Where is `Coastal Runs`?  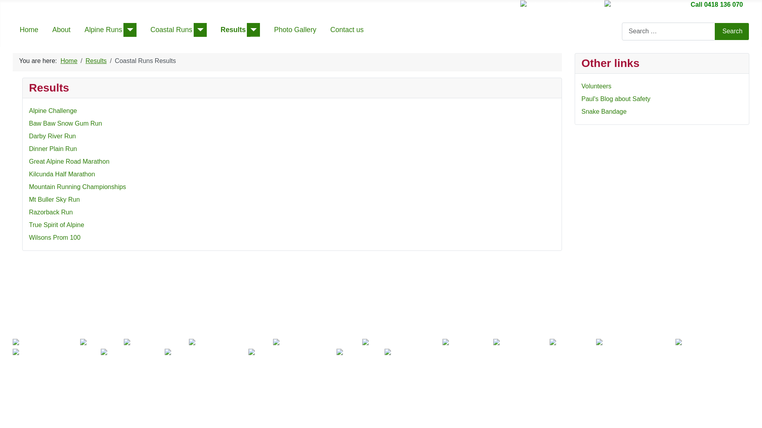
Coastal Runs is located at coordinates (171, 30).